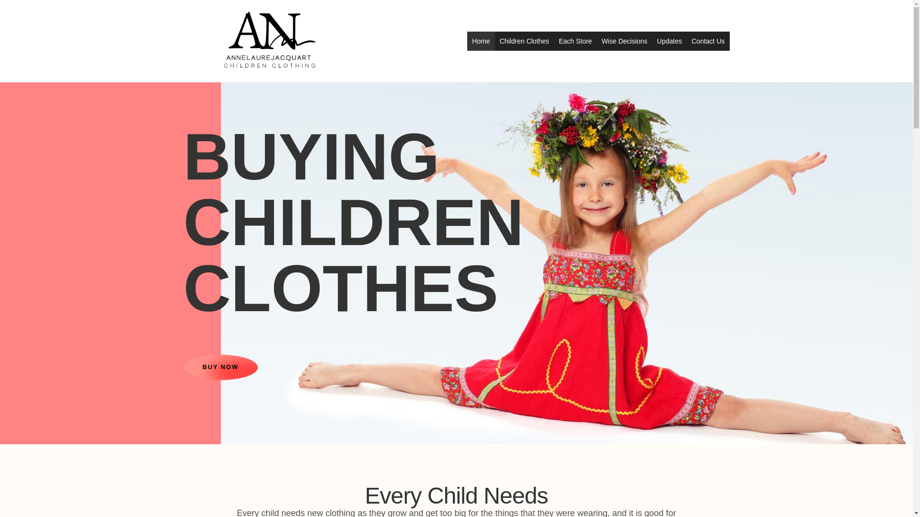 This screenshot has height=517, width=920. What do you see at coordinates (13, 91) in the screenshot?
I see `Home` at bounding box center [13, 91].